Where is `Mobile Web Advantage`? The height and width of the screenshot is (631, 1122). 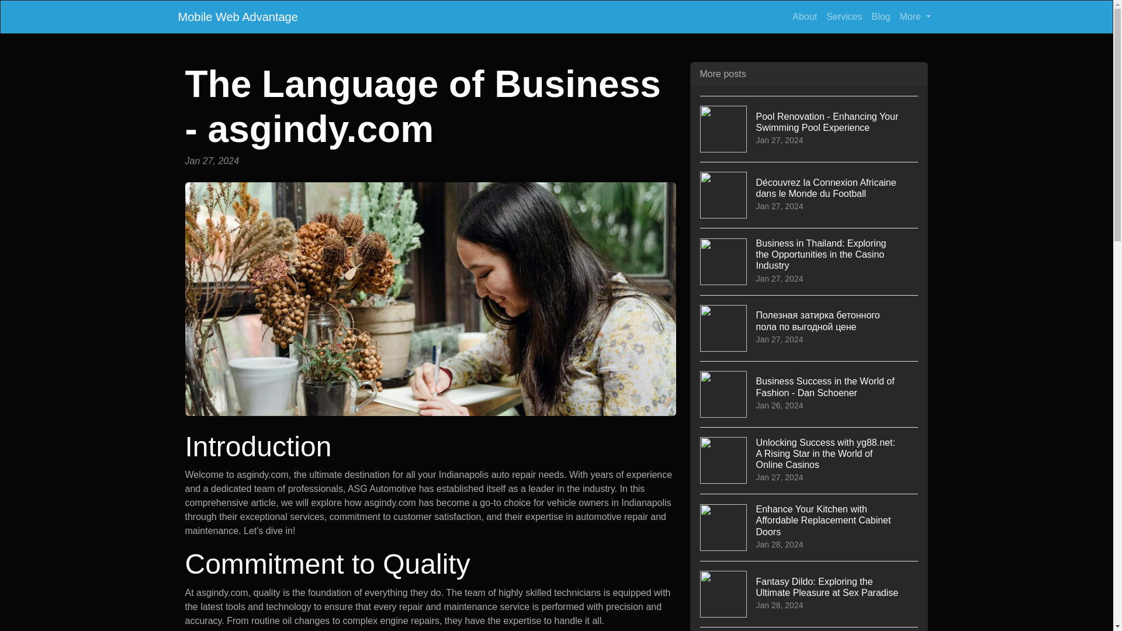 Mobile Web Advantage is located at coordinates (237, 16).